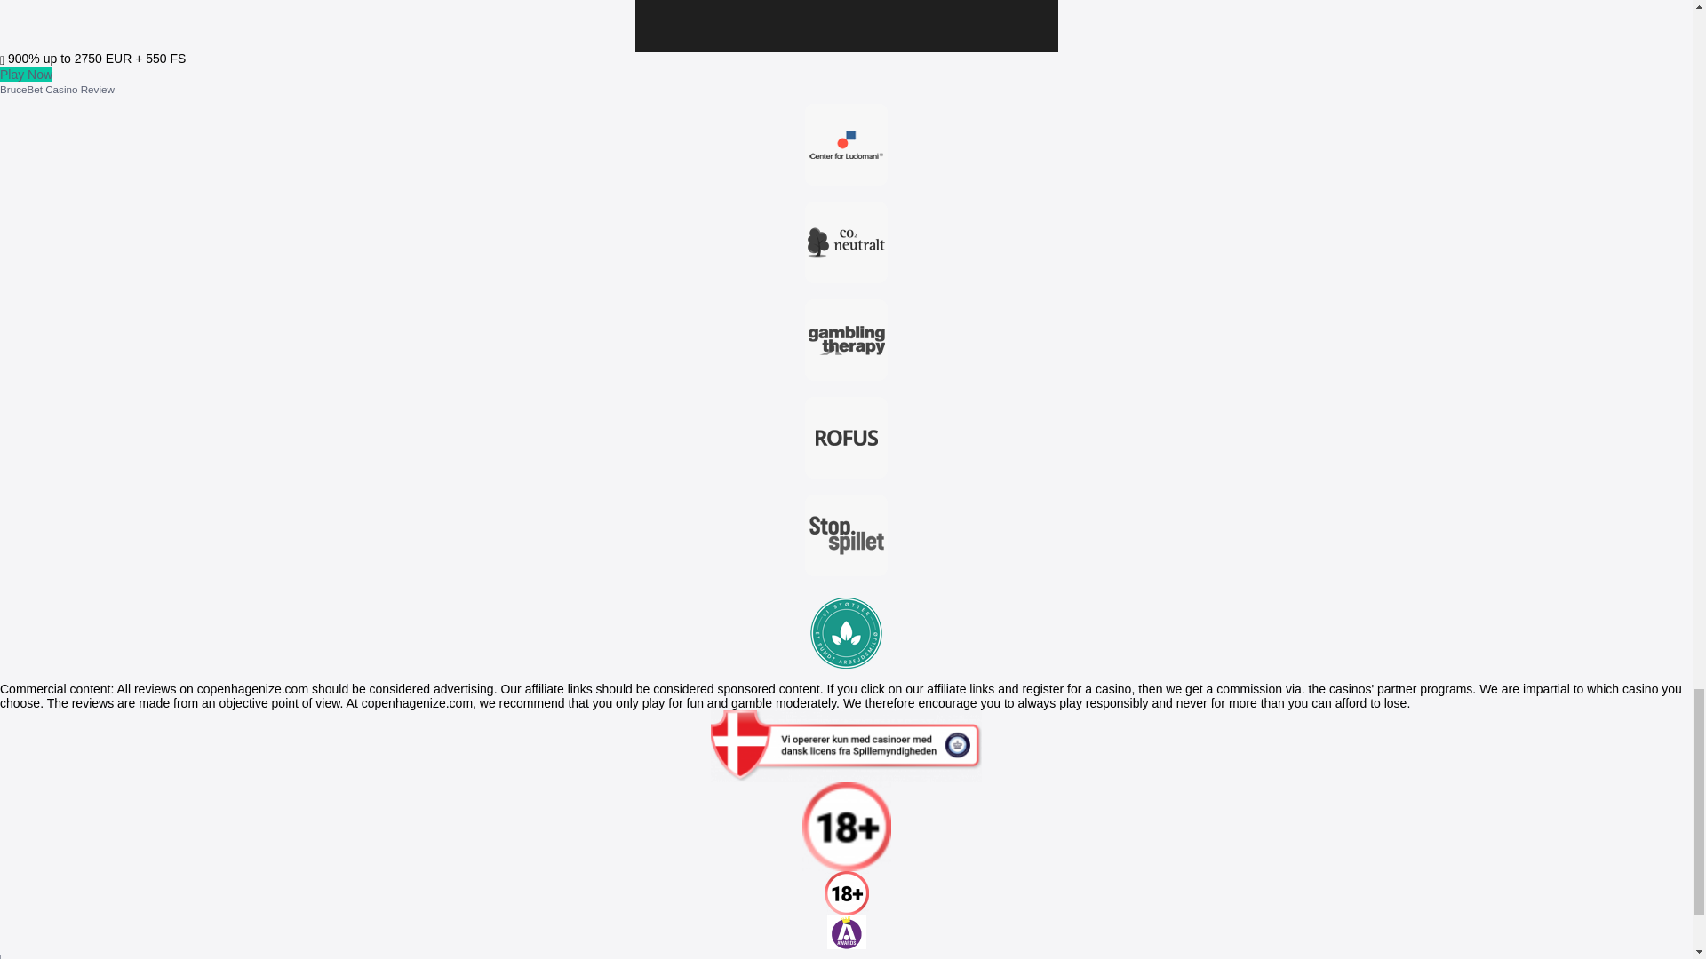  Describe the element at coordinates (847, 340) in the screenshot. I see `gambling-therapy` at that location.